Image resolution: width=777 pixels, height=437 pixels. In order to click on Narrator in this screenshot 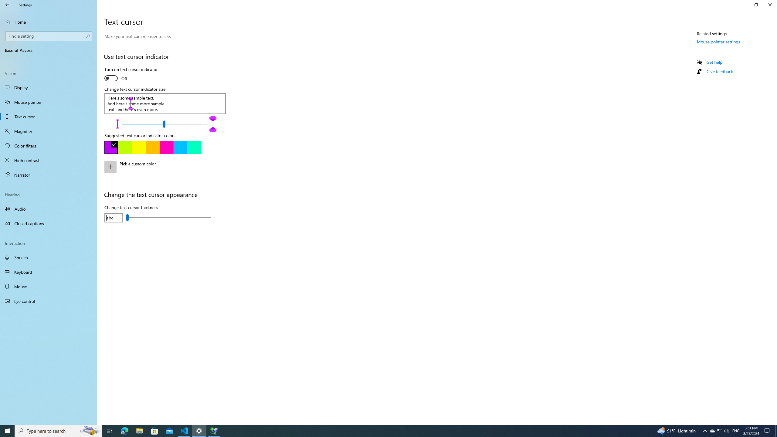, I will do `click(49, 175)`.